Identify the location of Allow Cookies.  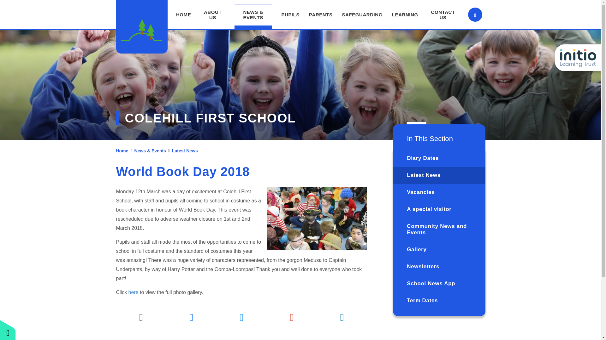
(319, 175).